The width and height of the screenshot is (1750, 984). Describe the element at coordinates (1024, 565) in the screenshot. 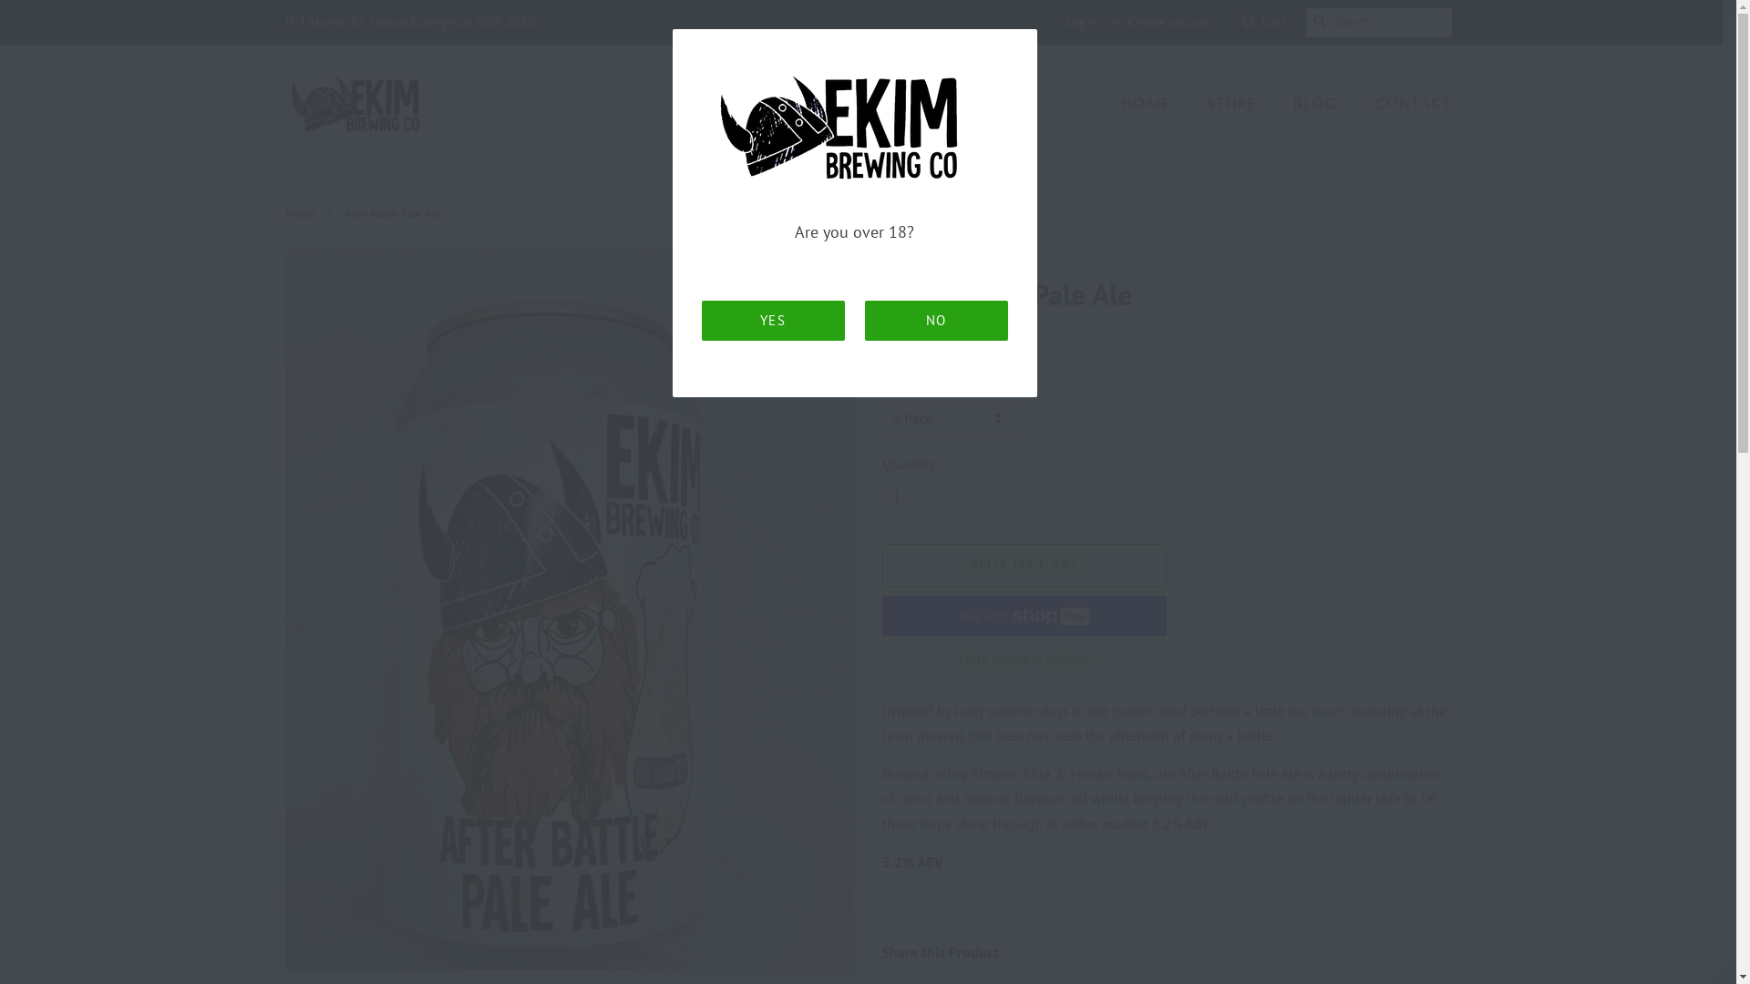

I see `ADD TO CART` at that location.